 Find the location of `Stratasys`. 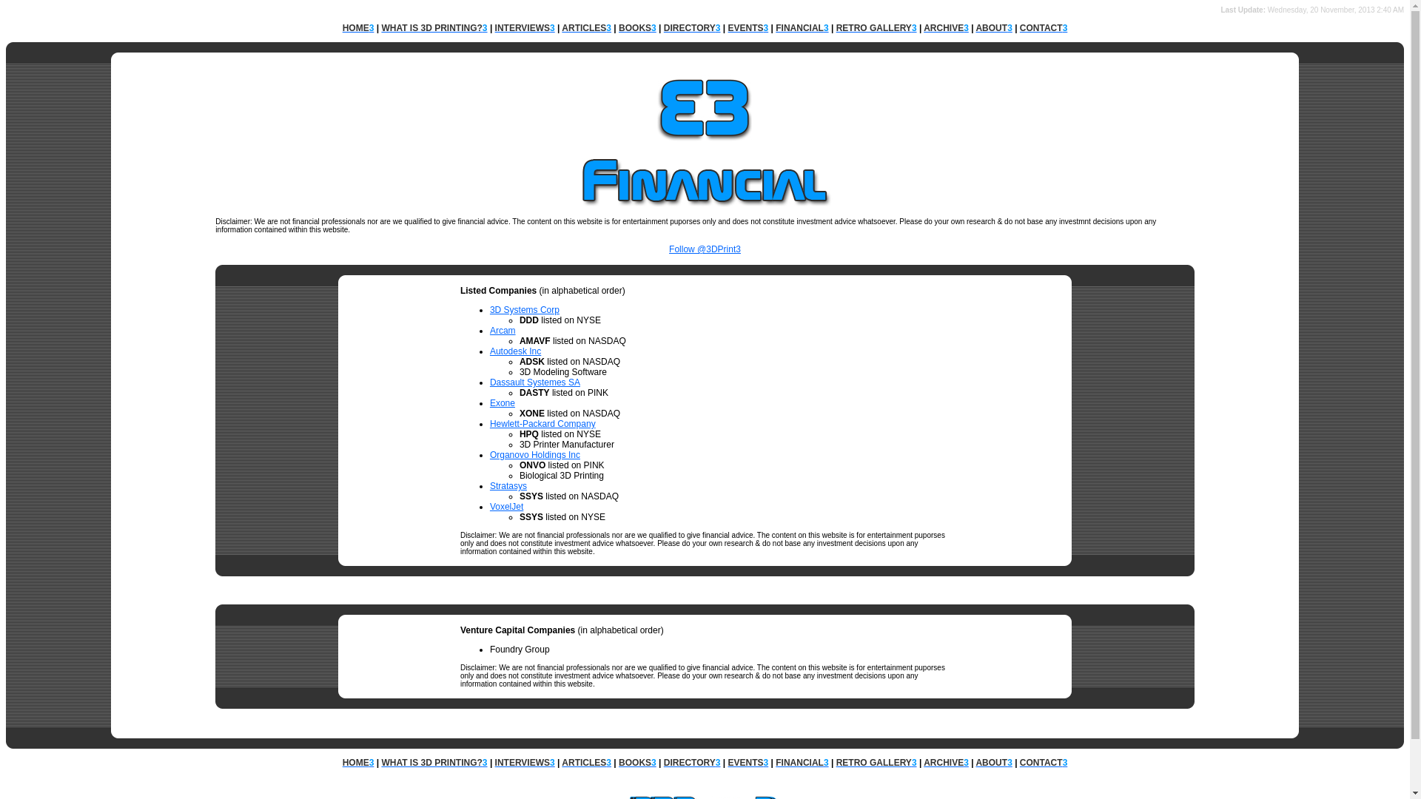

Stratasys is located at coordinates (508, 486).